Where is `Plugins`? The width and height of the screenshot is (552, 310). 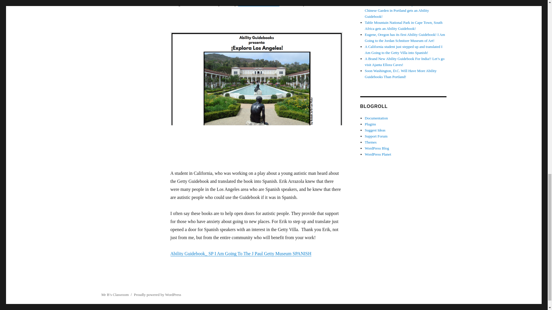 Plugins is located at coordinates (370, 124).